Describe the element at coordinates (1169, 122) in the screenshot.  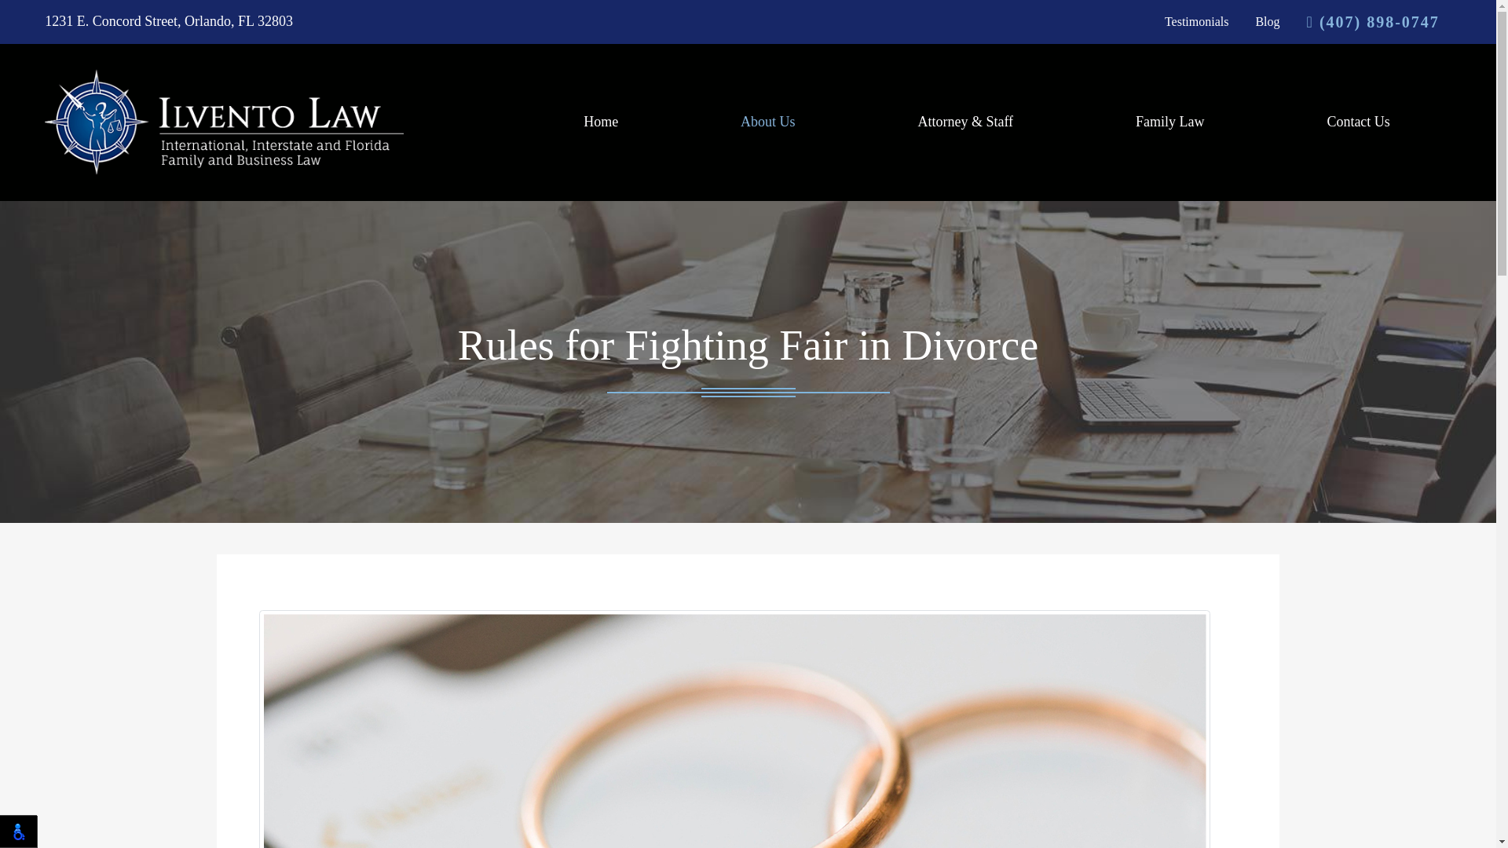
I see `Family Law` at that location.